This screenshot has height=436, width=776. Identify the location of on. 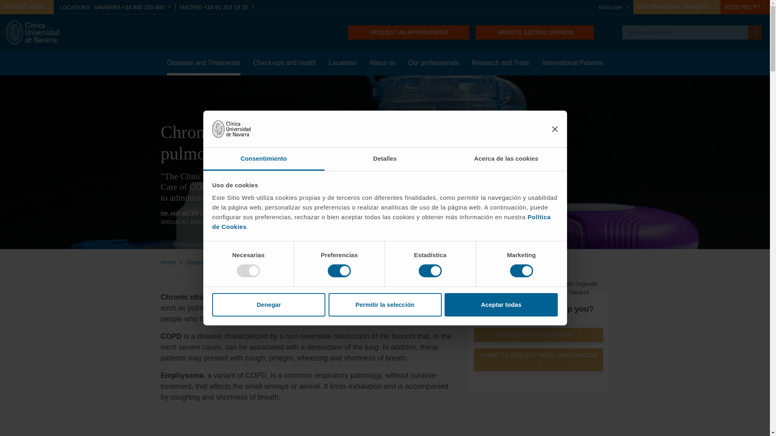
(430, 270).